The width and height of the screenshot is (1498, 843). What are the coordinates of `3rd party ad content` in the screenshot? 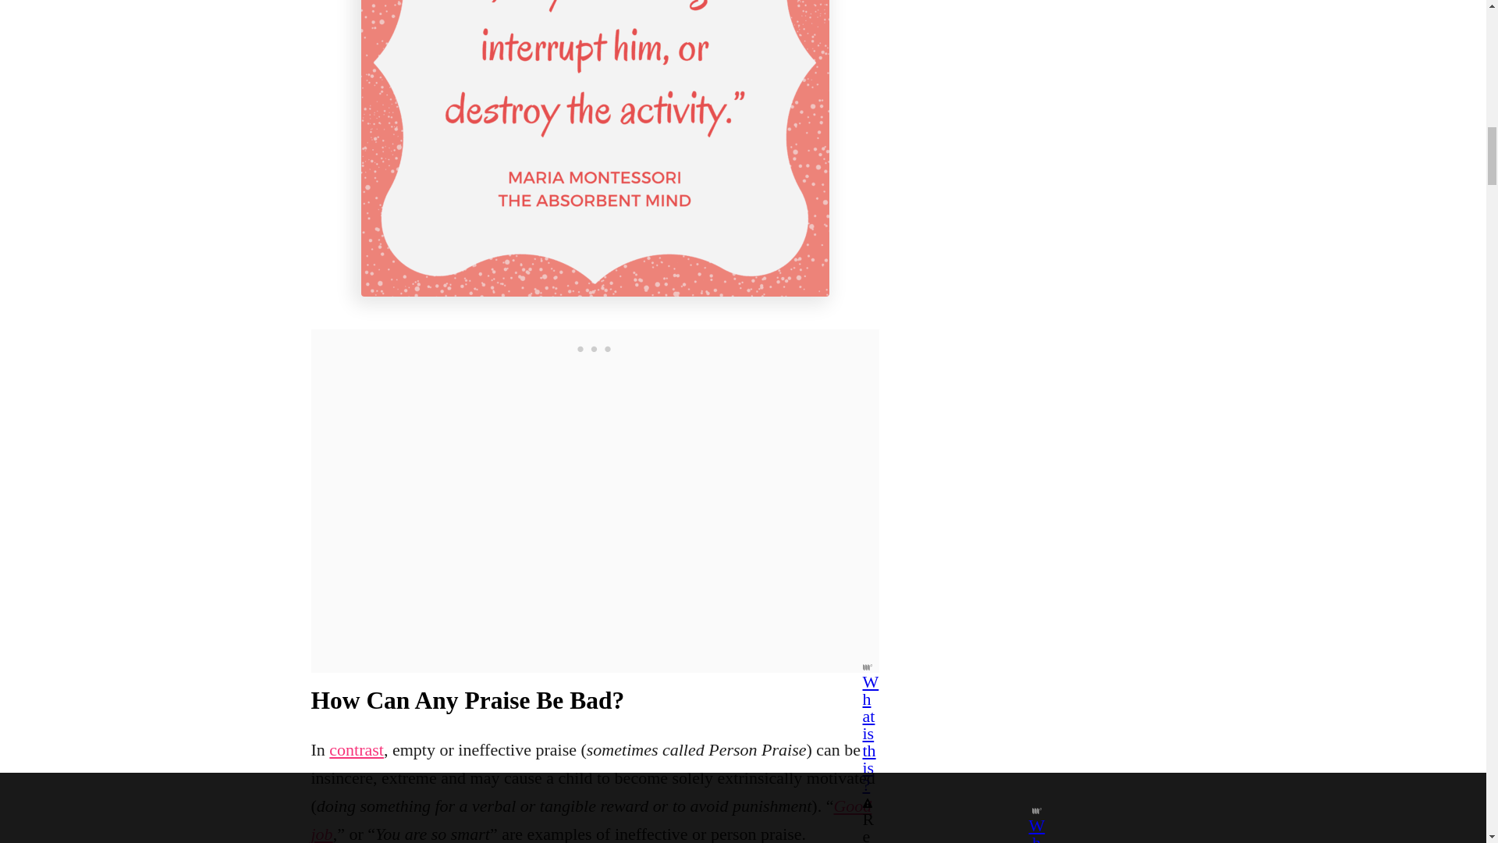 It's located at (595, 348).